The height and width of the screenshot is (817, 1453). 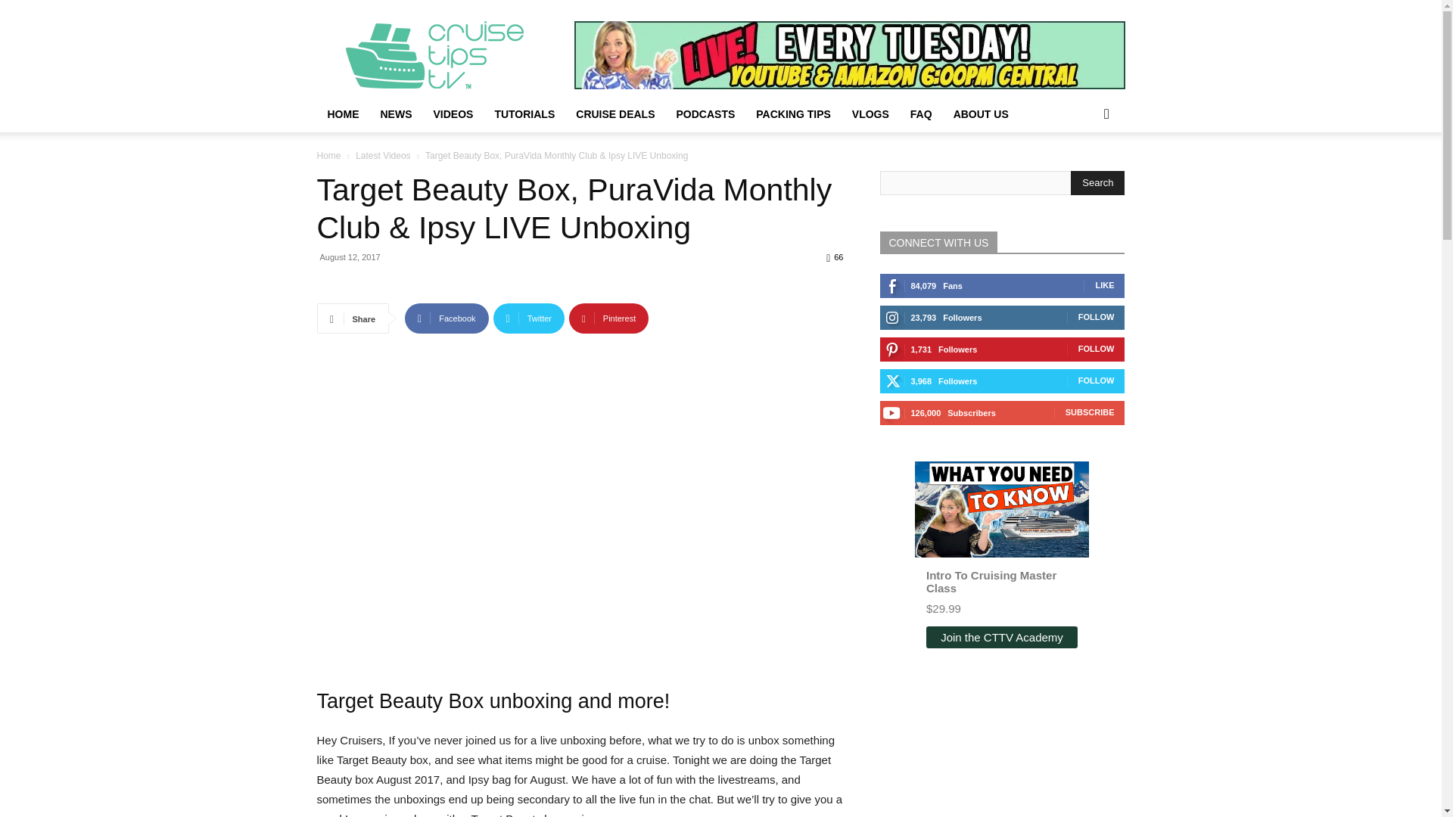 I want to click on View all posts in Latest Videos, so click(x=383, y=155).